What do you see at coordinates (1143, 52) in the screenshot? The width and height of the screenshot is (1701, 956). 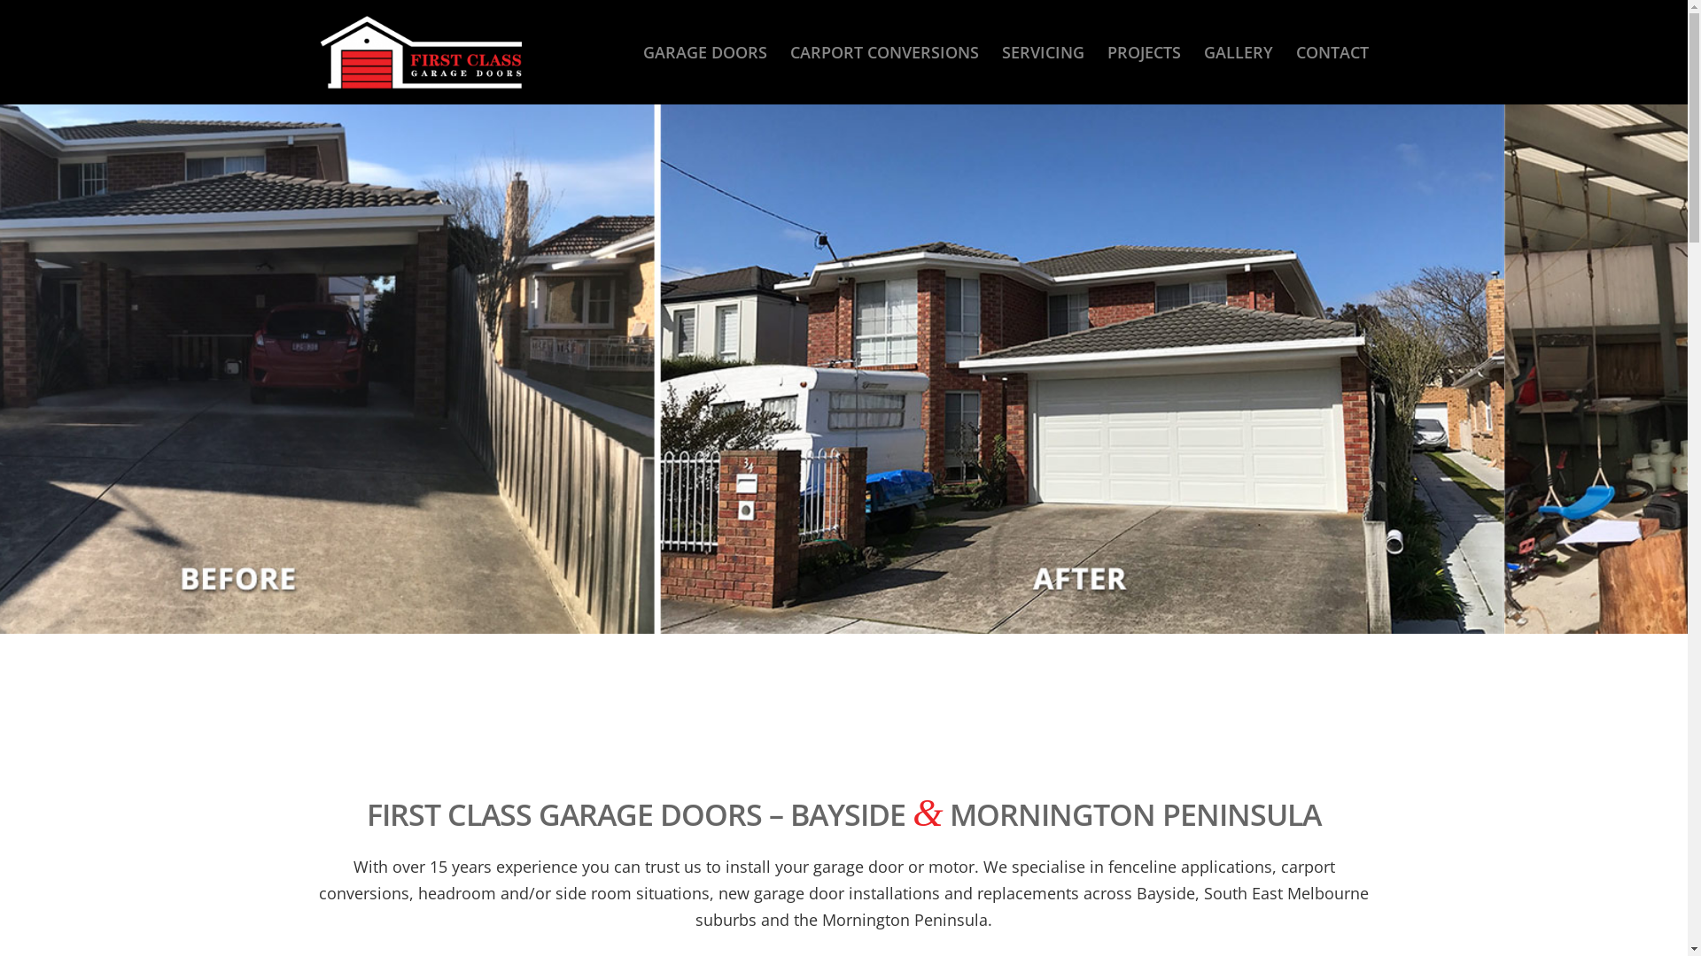 I see `PROJECTS` at bounding box center [1143, 52].